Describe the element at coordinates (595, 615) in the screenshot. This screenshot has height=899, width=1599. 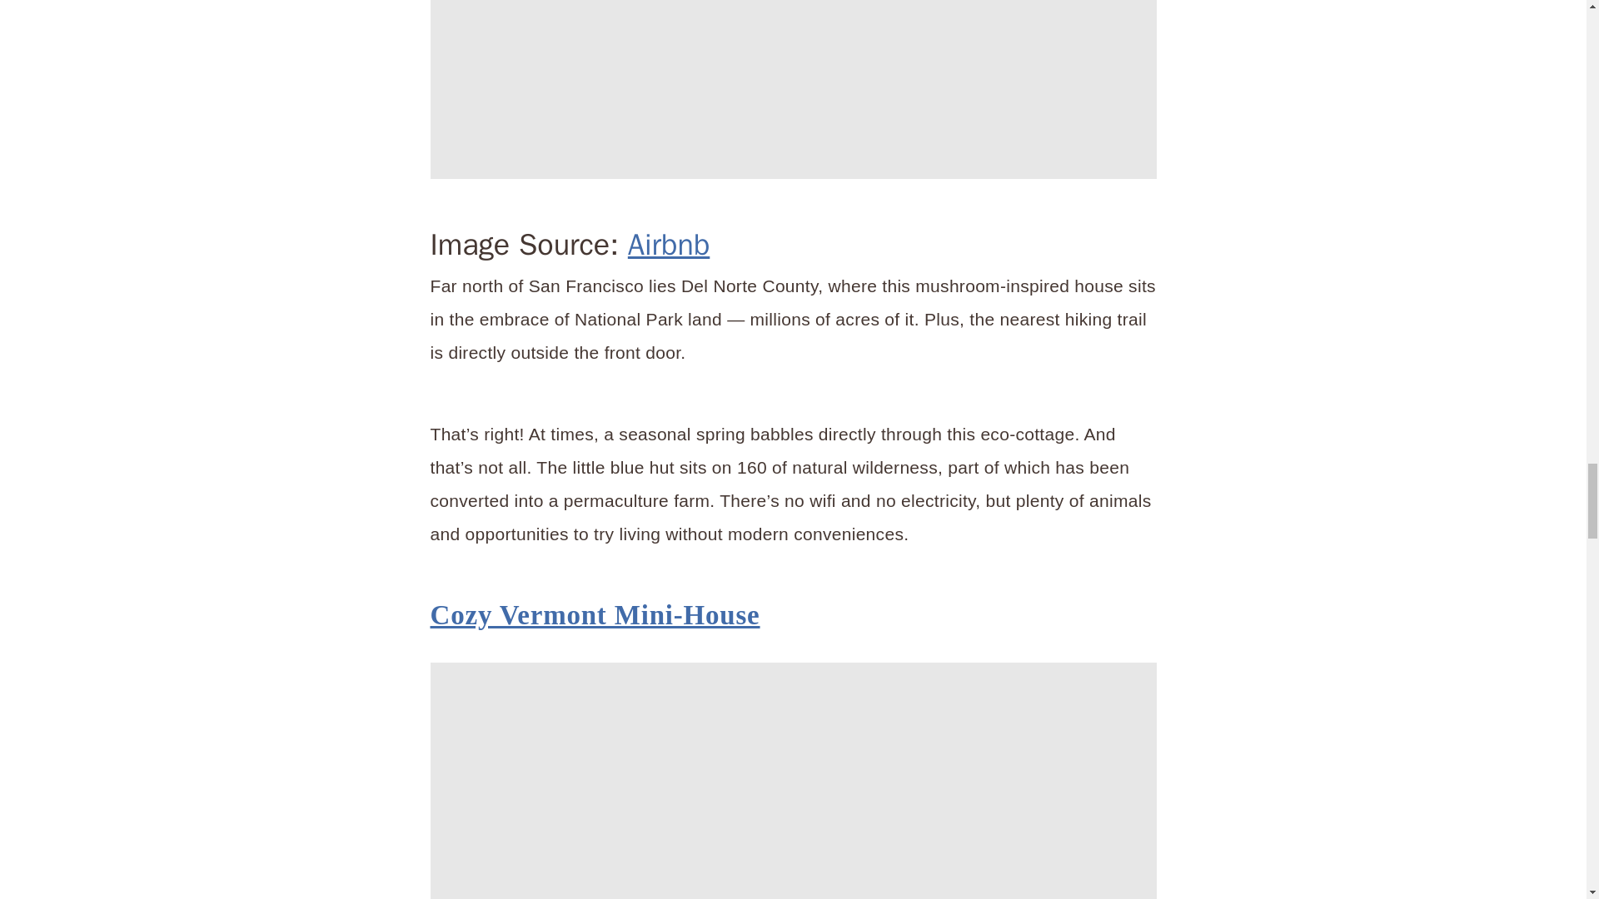
I see `Cozy Vermont Mini-House` at that location.